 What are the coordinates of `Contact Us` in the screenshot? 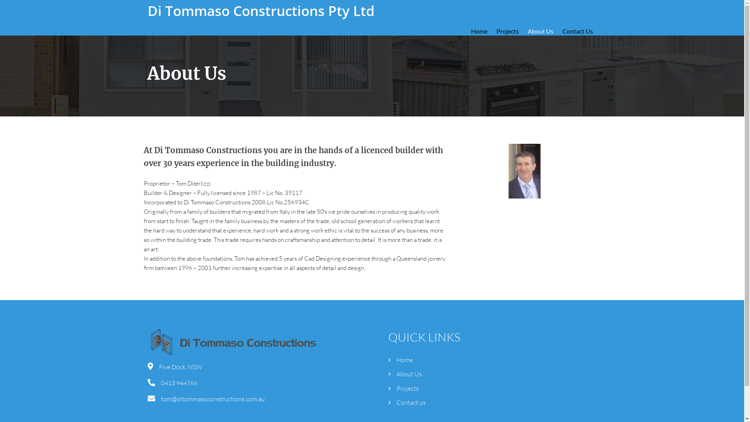 It's located at (578, 31).